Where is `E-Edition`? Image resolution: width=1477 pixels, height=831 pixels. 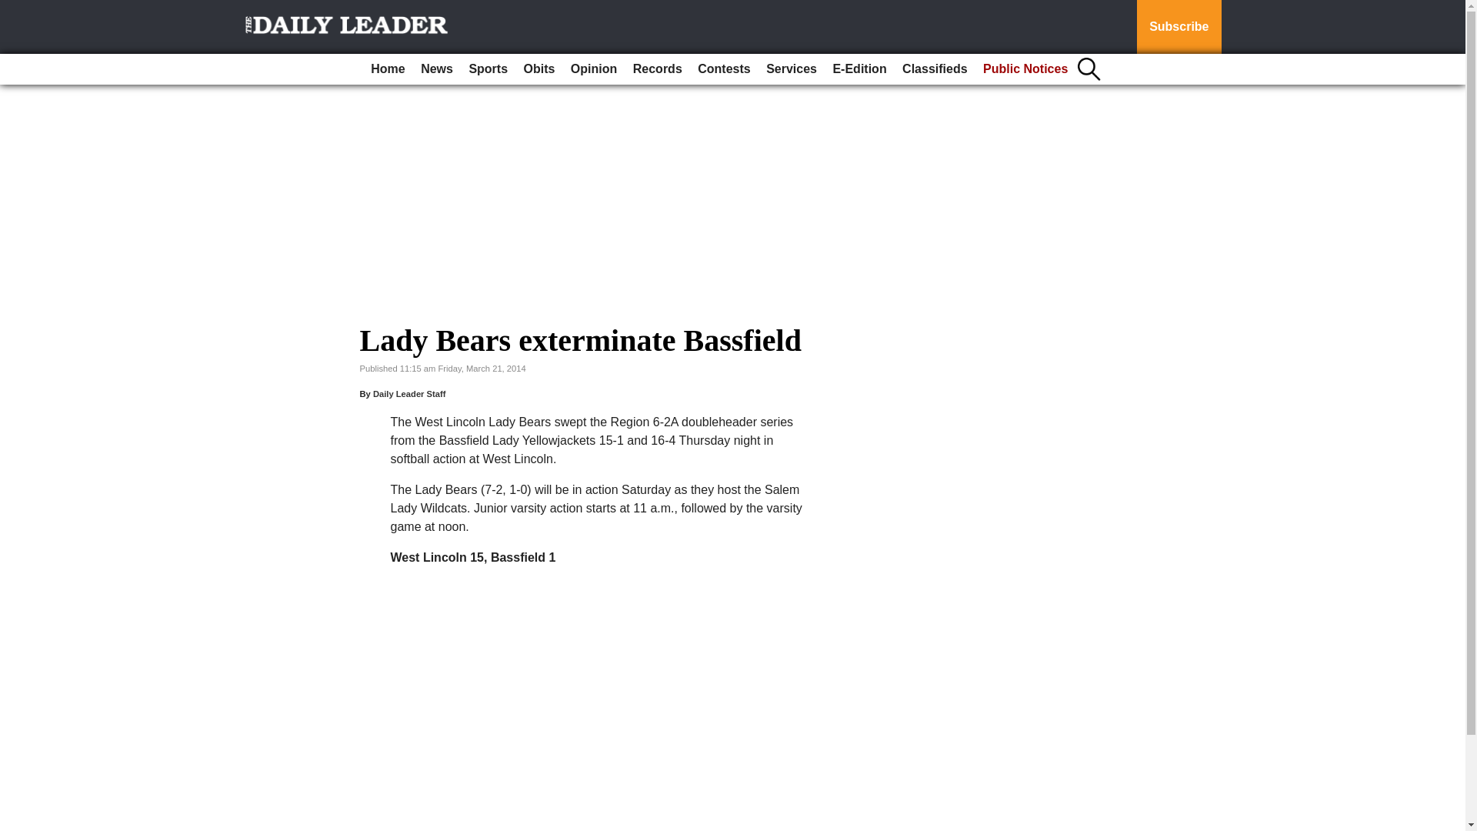 E-Edition is located at coordinates (859, 69).